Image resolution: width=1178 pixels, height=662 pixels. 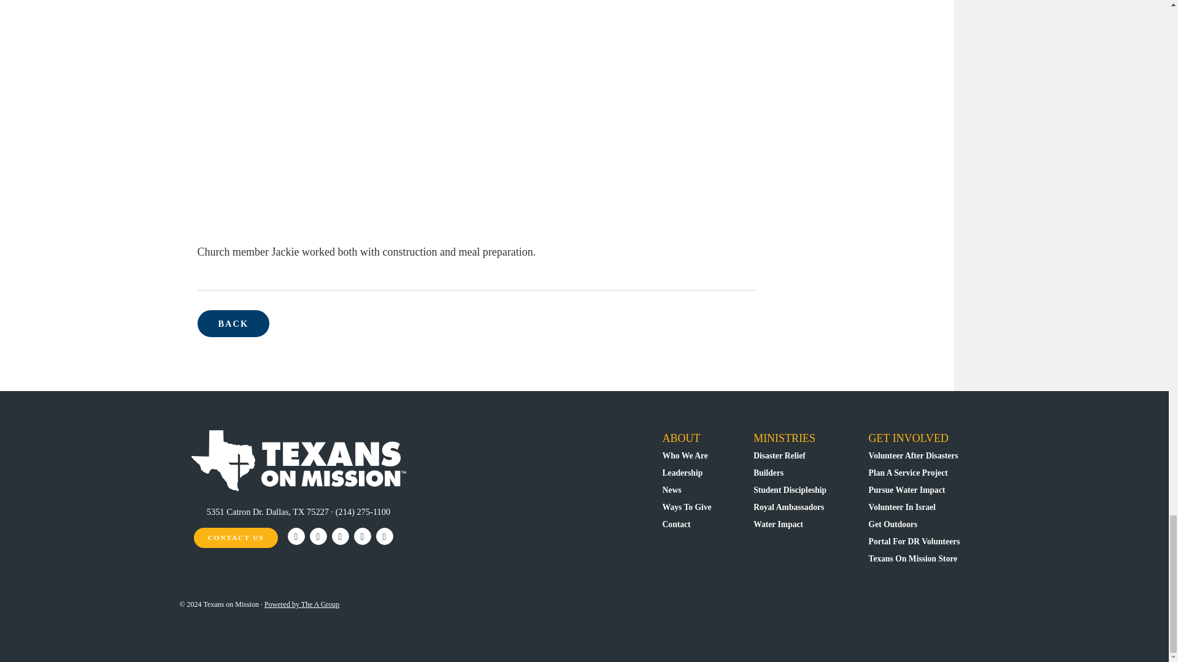 What do you see at coordinates (681, 438) in the screenshot?
I see `ABOUT` at bounding box center [681, 438].